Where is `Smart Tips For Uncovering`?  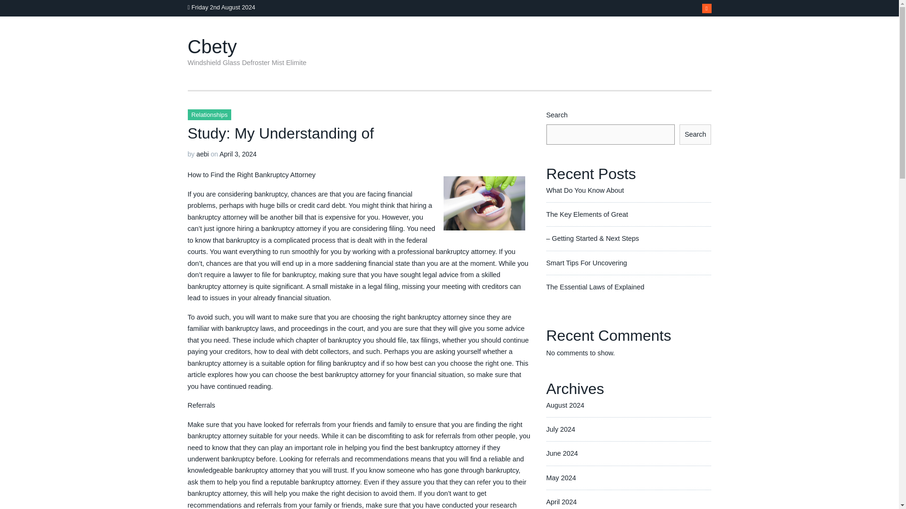
Smart Tips For Uncovering is located at coordinates (586, 263).